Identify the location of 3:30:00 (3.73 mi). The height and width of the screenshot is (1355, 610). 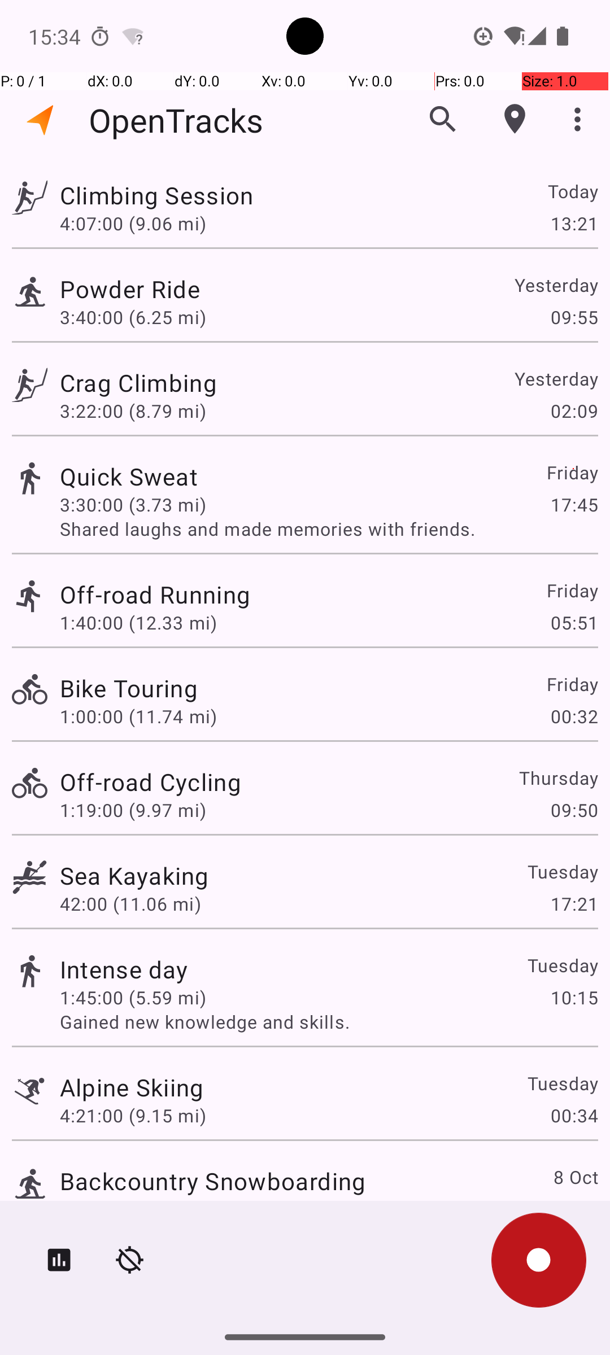
(133, 505).